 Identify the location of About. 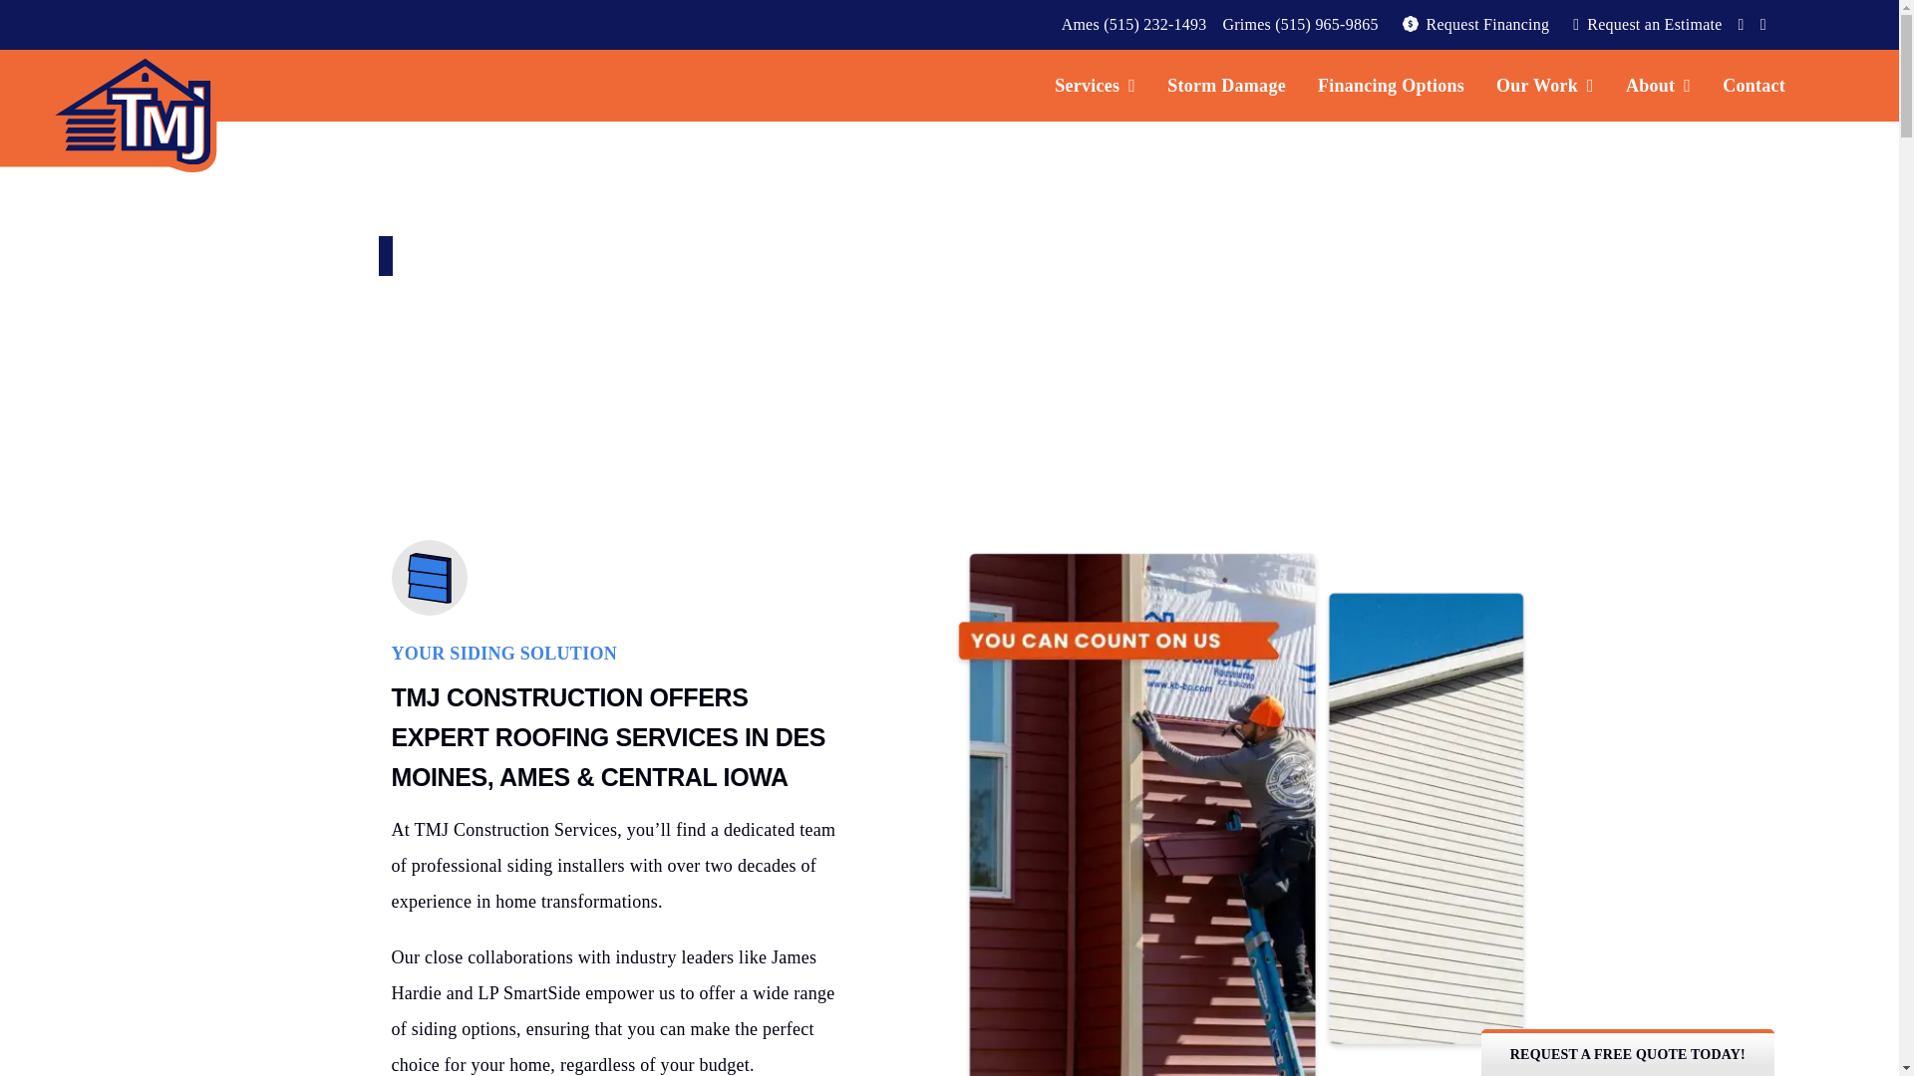
(1658, 86).